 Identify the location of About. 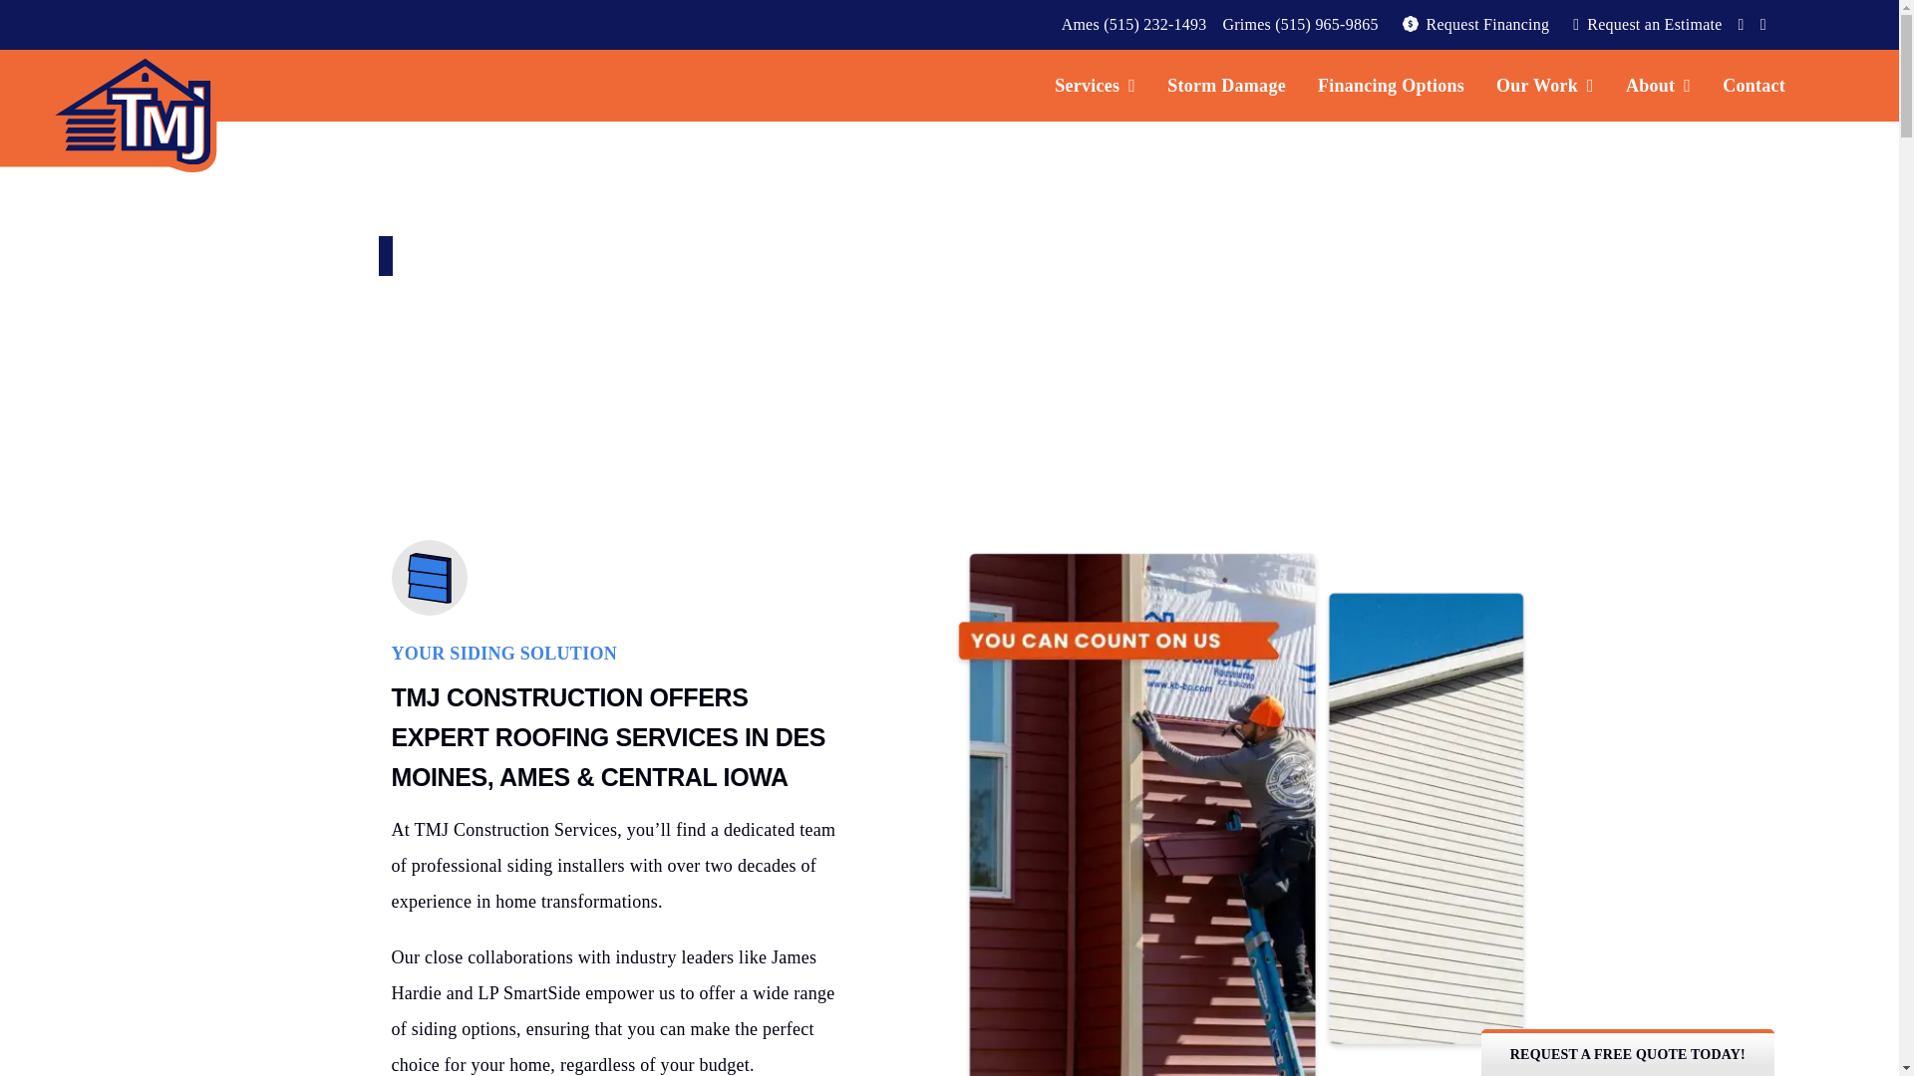
(1658, 86).